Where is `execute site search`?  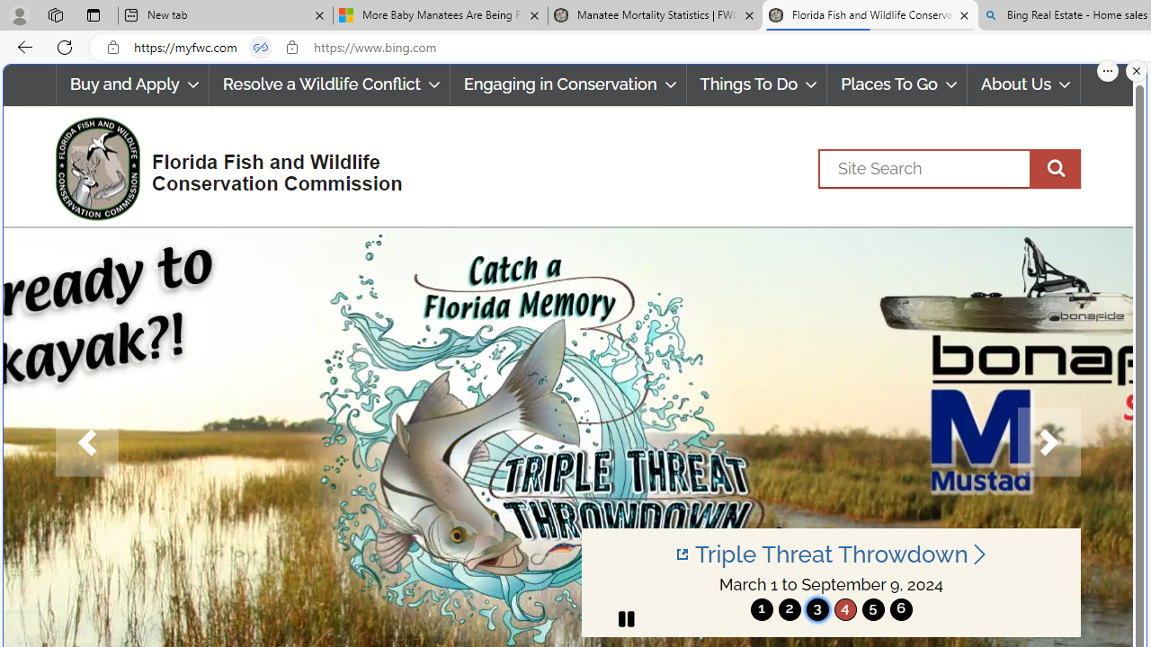 execute site search is located at coordinates (1055, 168).